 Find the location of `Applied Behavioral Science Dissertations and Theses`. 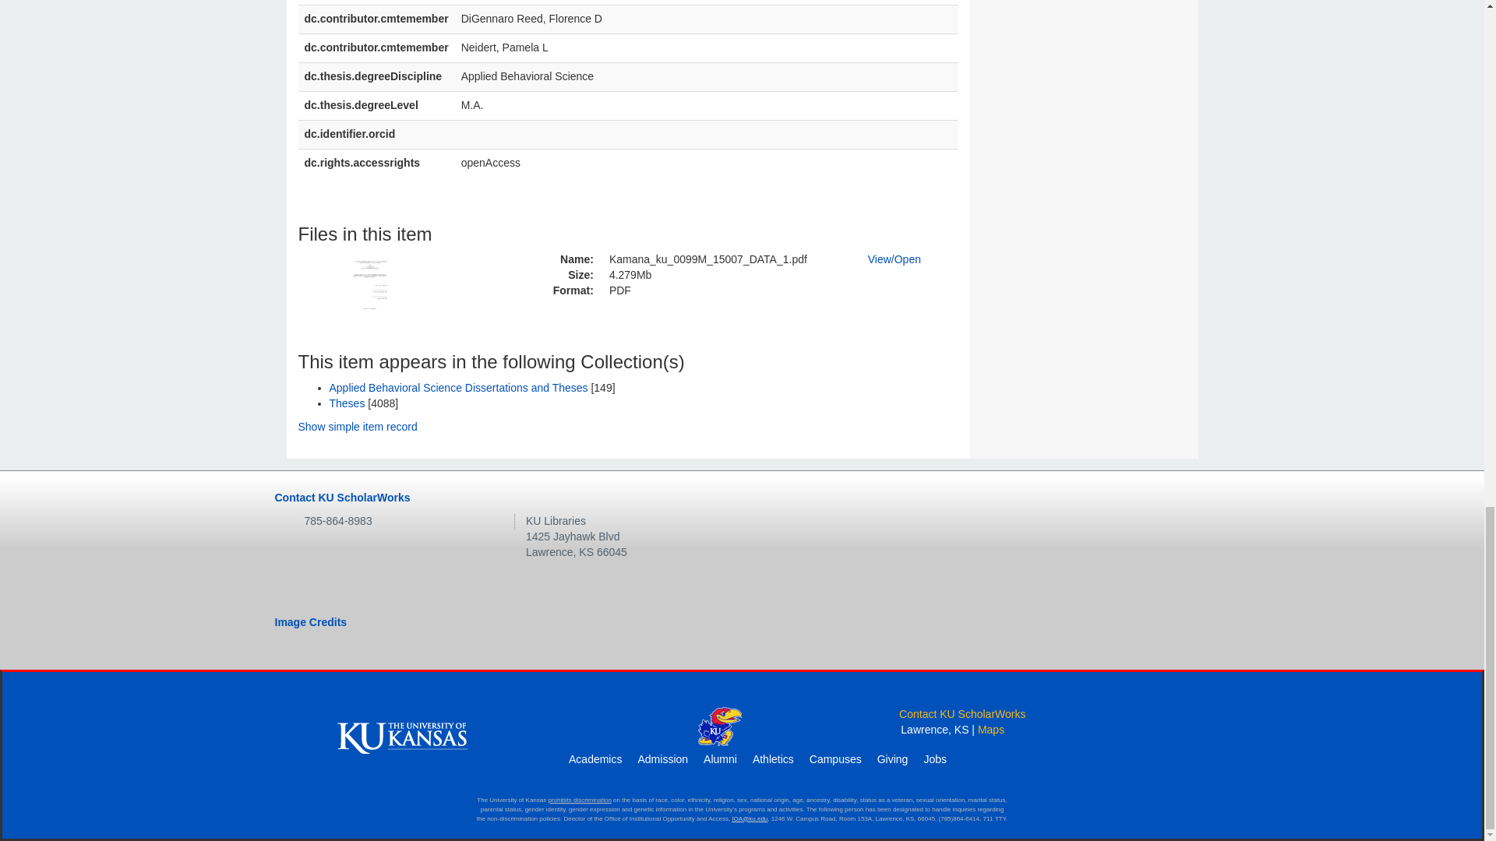

Applied Behavioral Science Dissertations and Theses is located at coordinates (458, 388).